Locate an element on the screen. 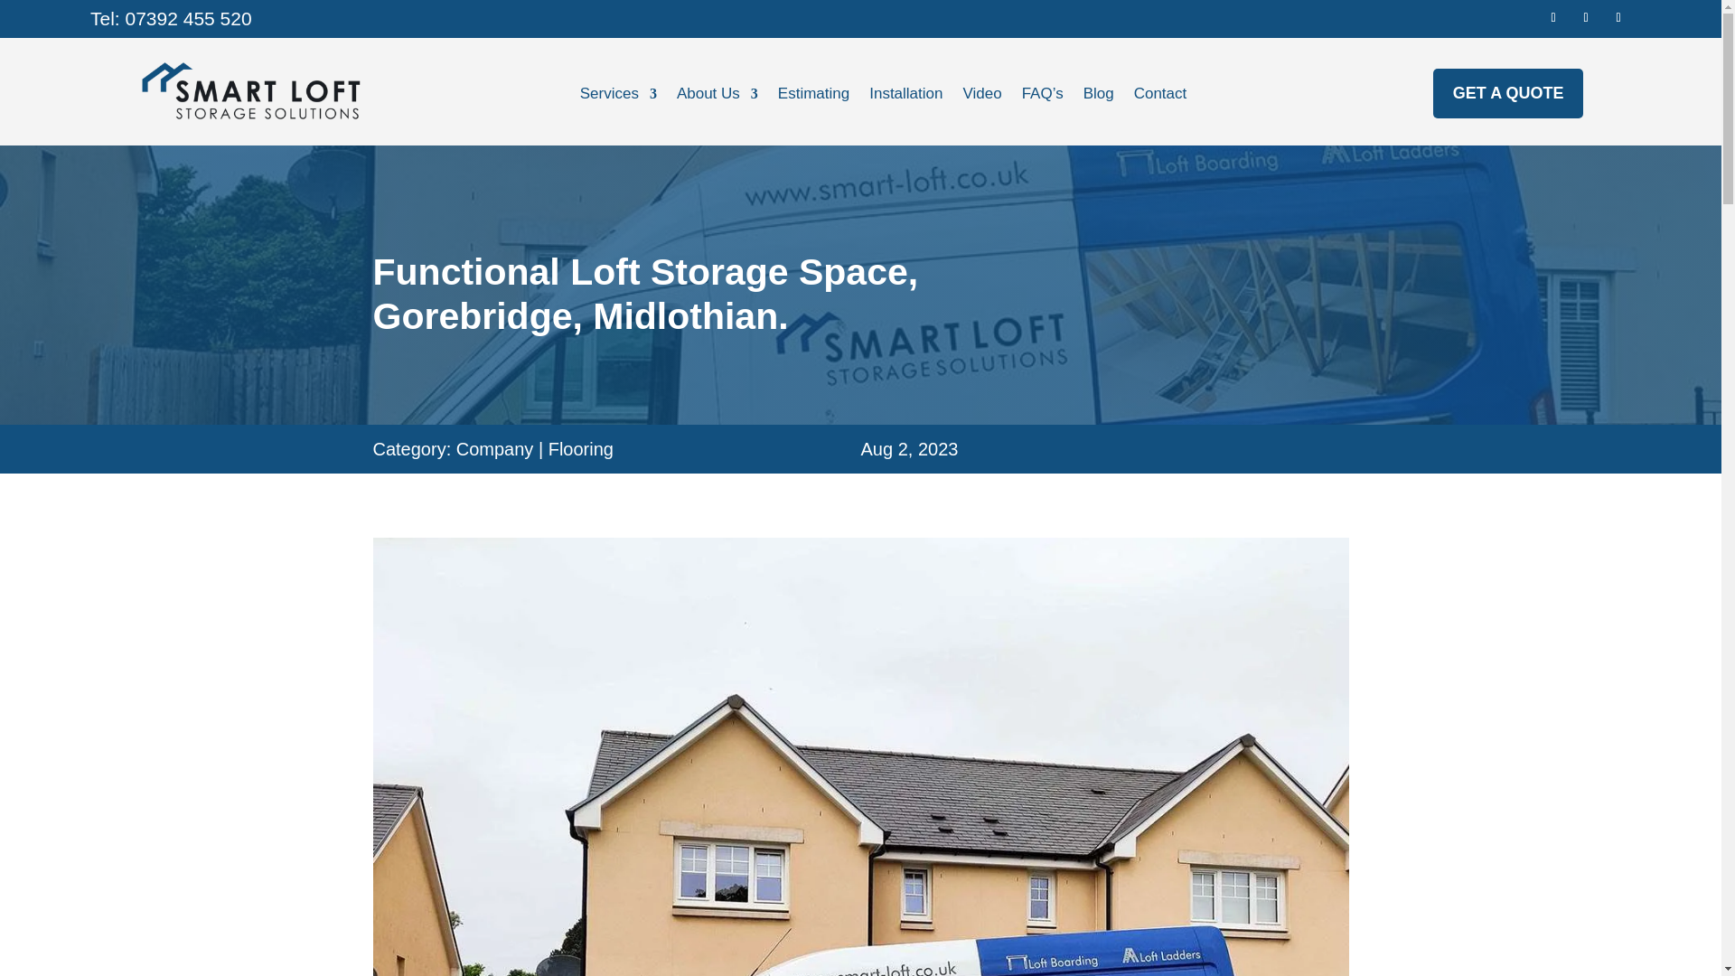  Smart-Loft-Storage-Solutions-Logo-1-768x256 is located at coordinates (249, 92).